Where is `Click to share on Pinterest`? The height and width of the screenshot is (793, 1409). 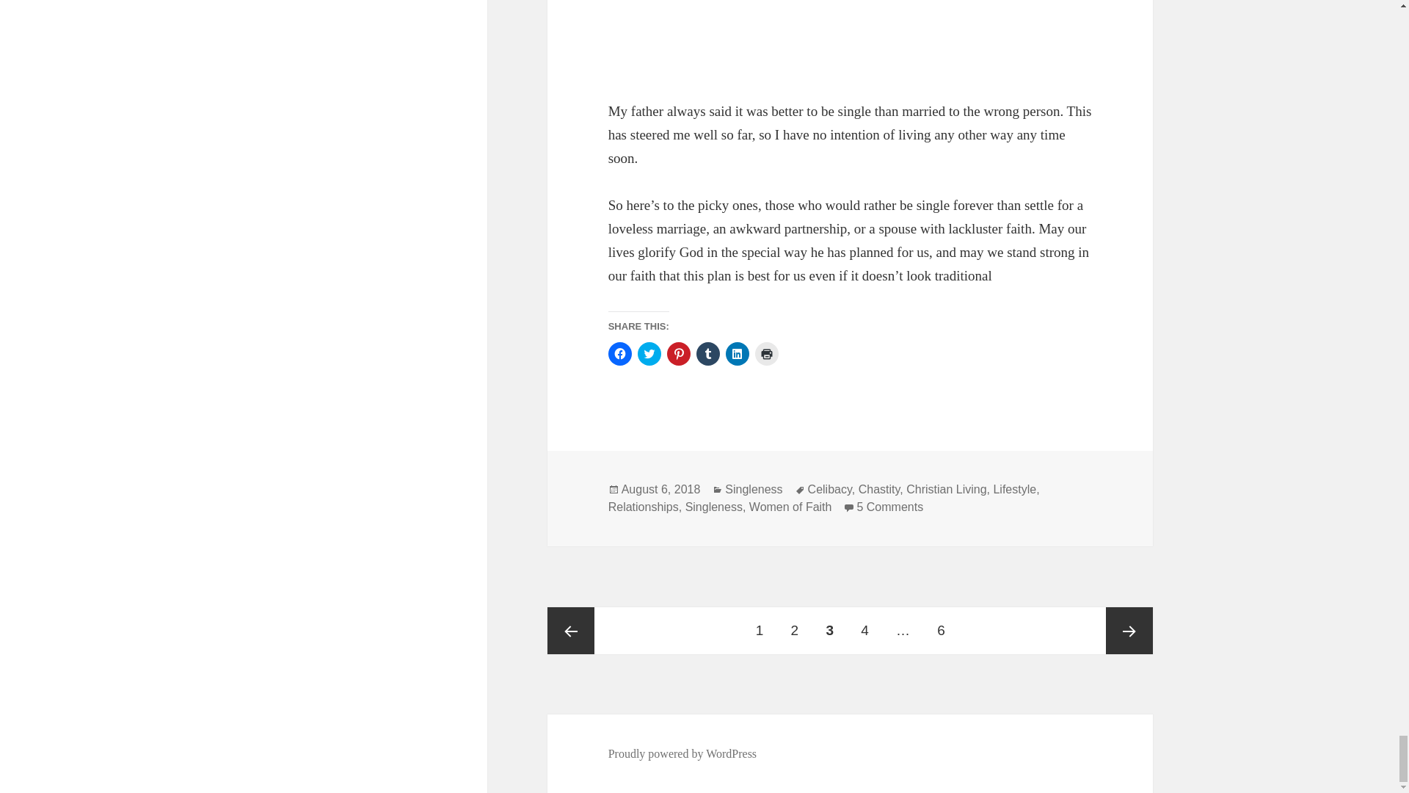 Click to share on Pinterest is located at coordinates (678, 353).